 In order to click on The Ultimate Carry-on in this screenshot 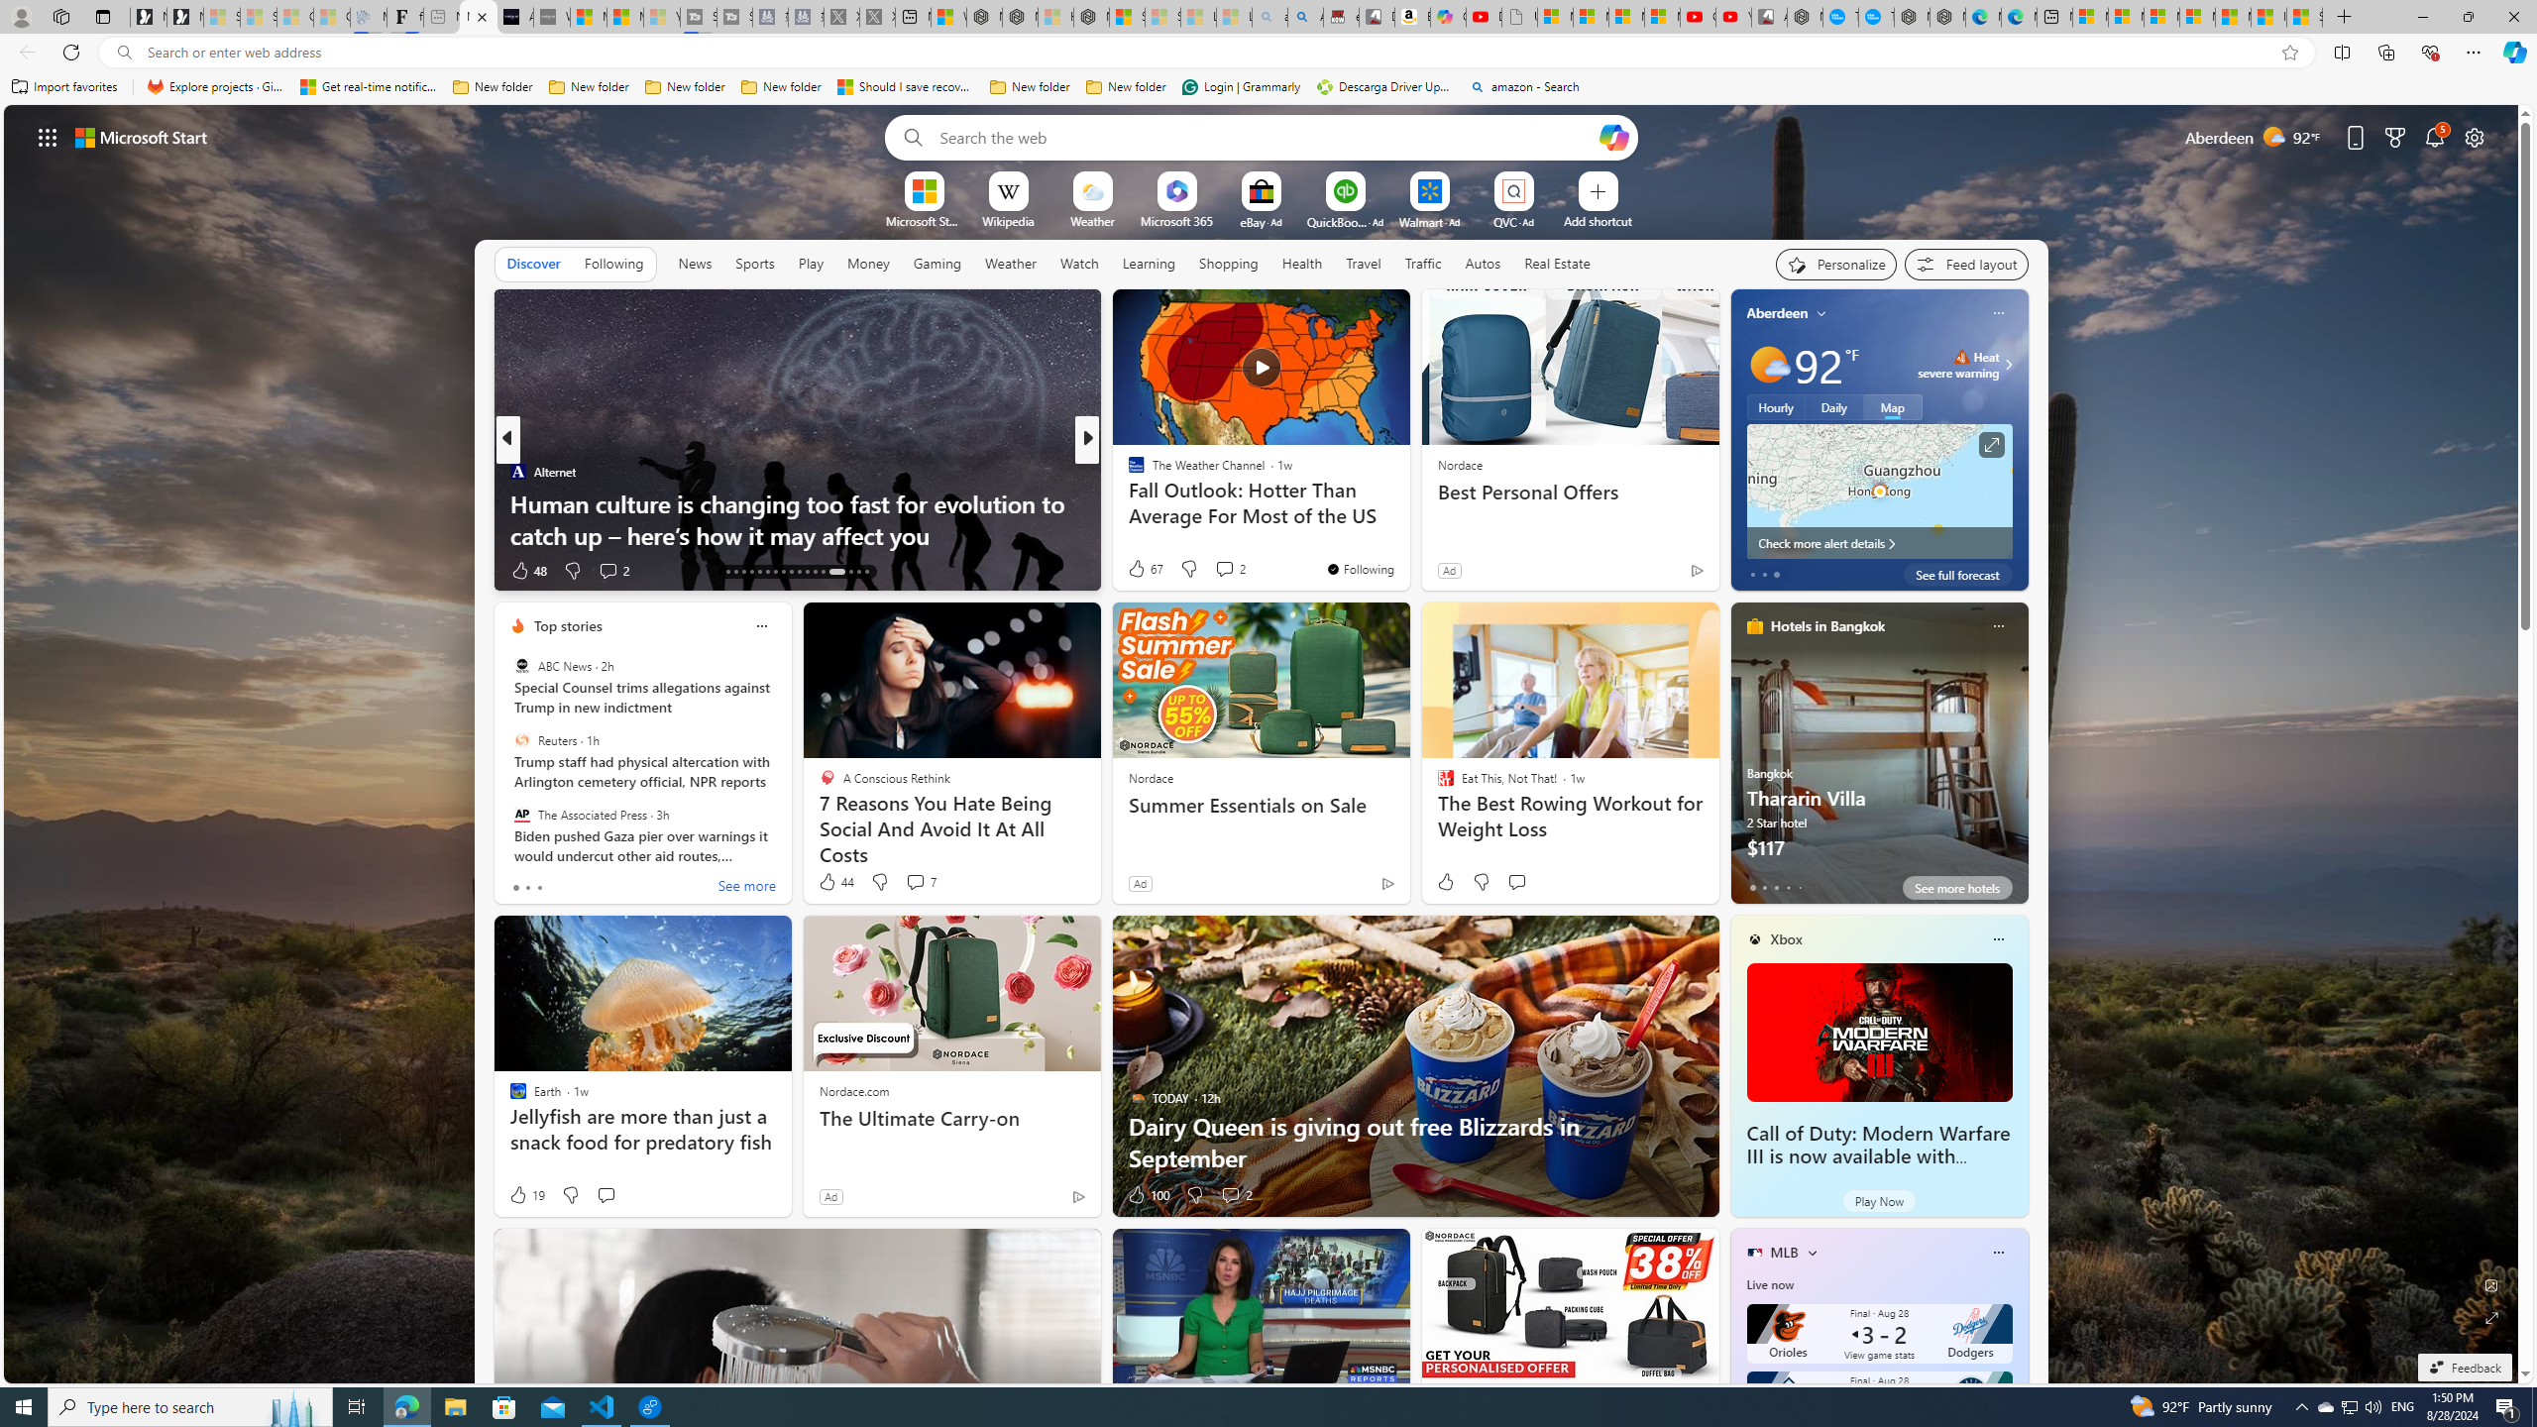, I will do `click(951, 1118)`.